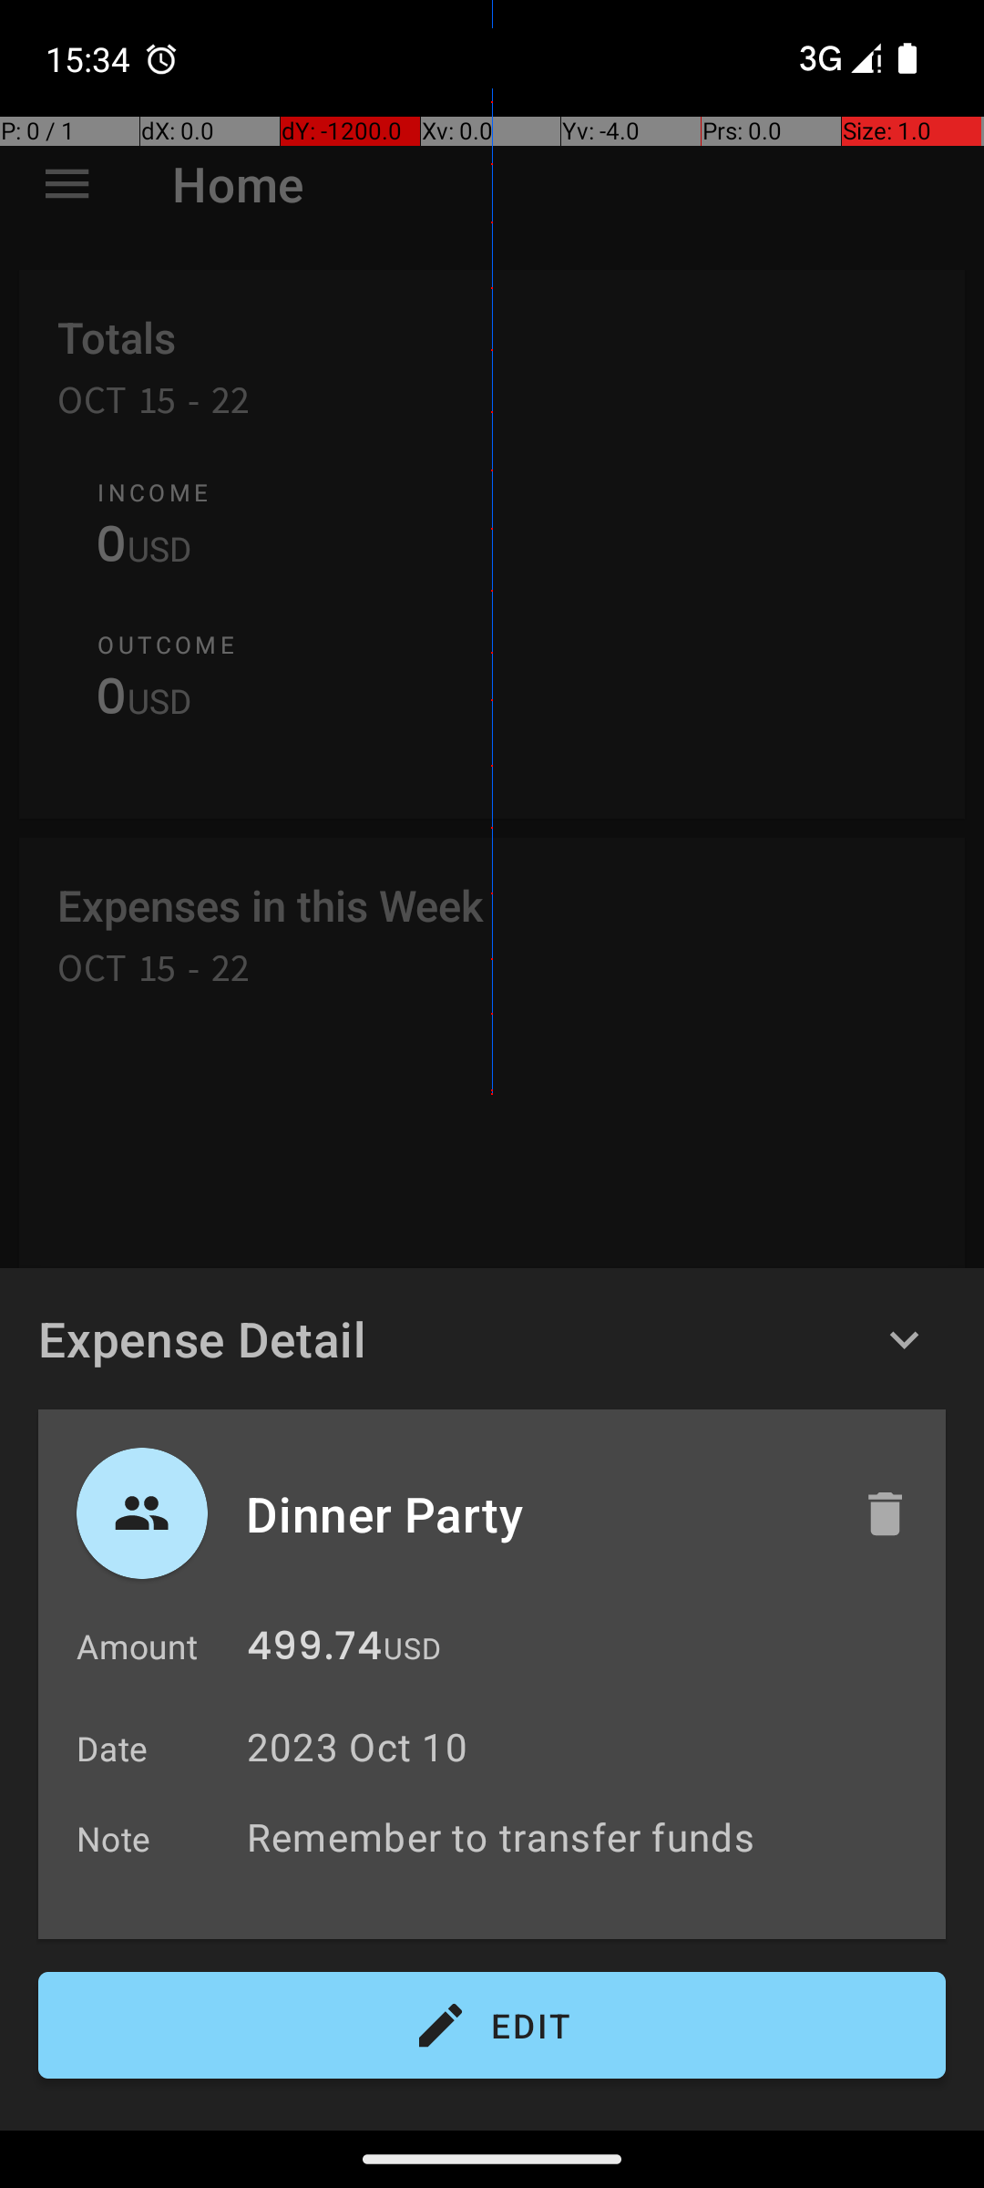 The width and height of the screenshot is (984, 2188). Describe the element at coordinates (314, 1650) in the screenshot. I see `499.74` at that location.